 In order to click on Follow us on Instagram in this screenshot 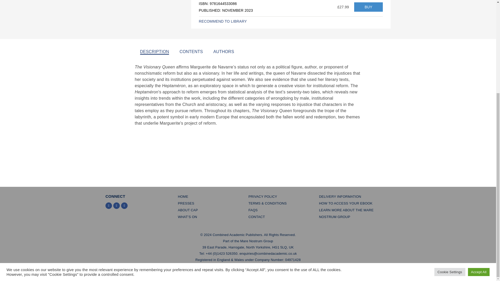, I will do `click(124, 206)`.